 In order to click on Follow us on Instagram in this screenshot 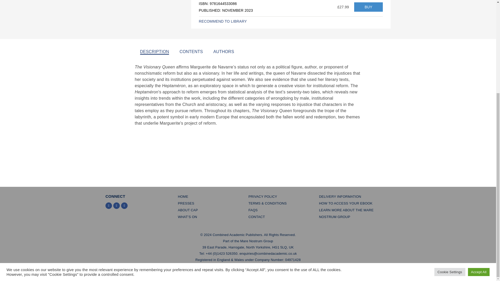, I will do `click(124, 206)`.